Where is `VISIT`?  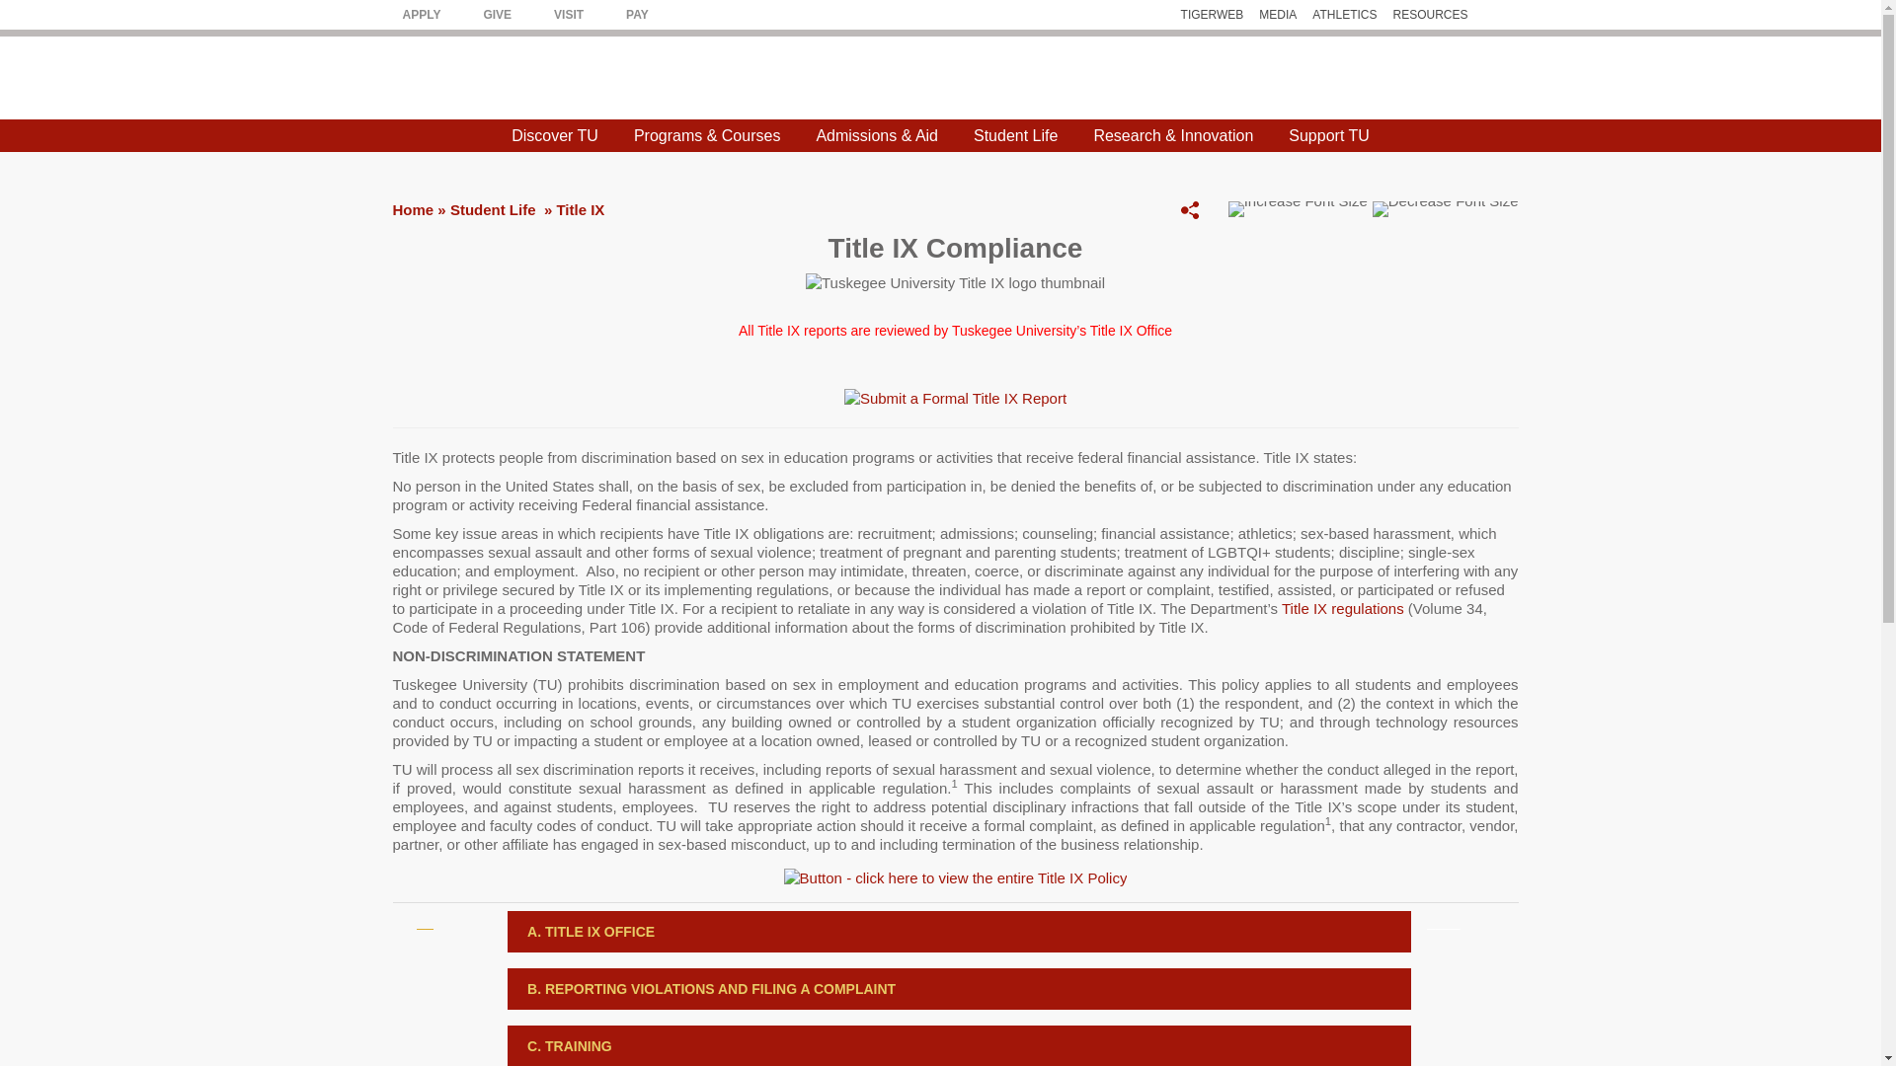
VISIT is located at coordinates (569, 14).